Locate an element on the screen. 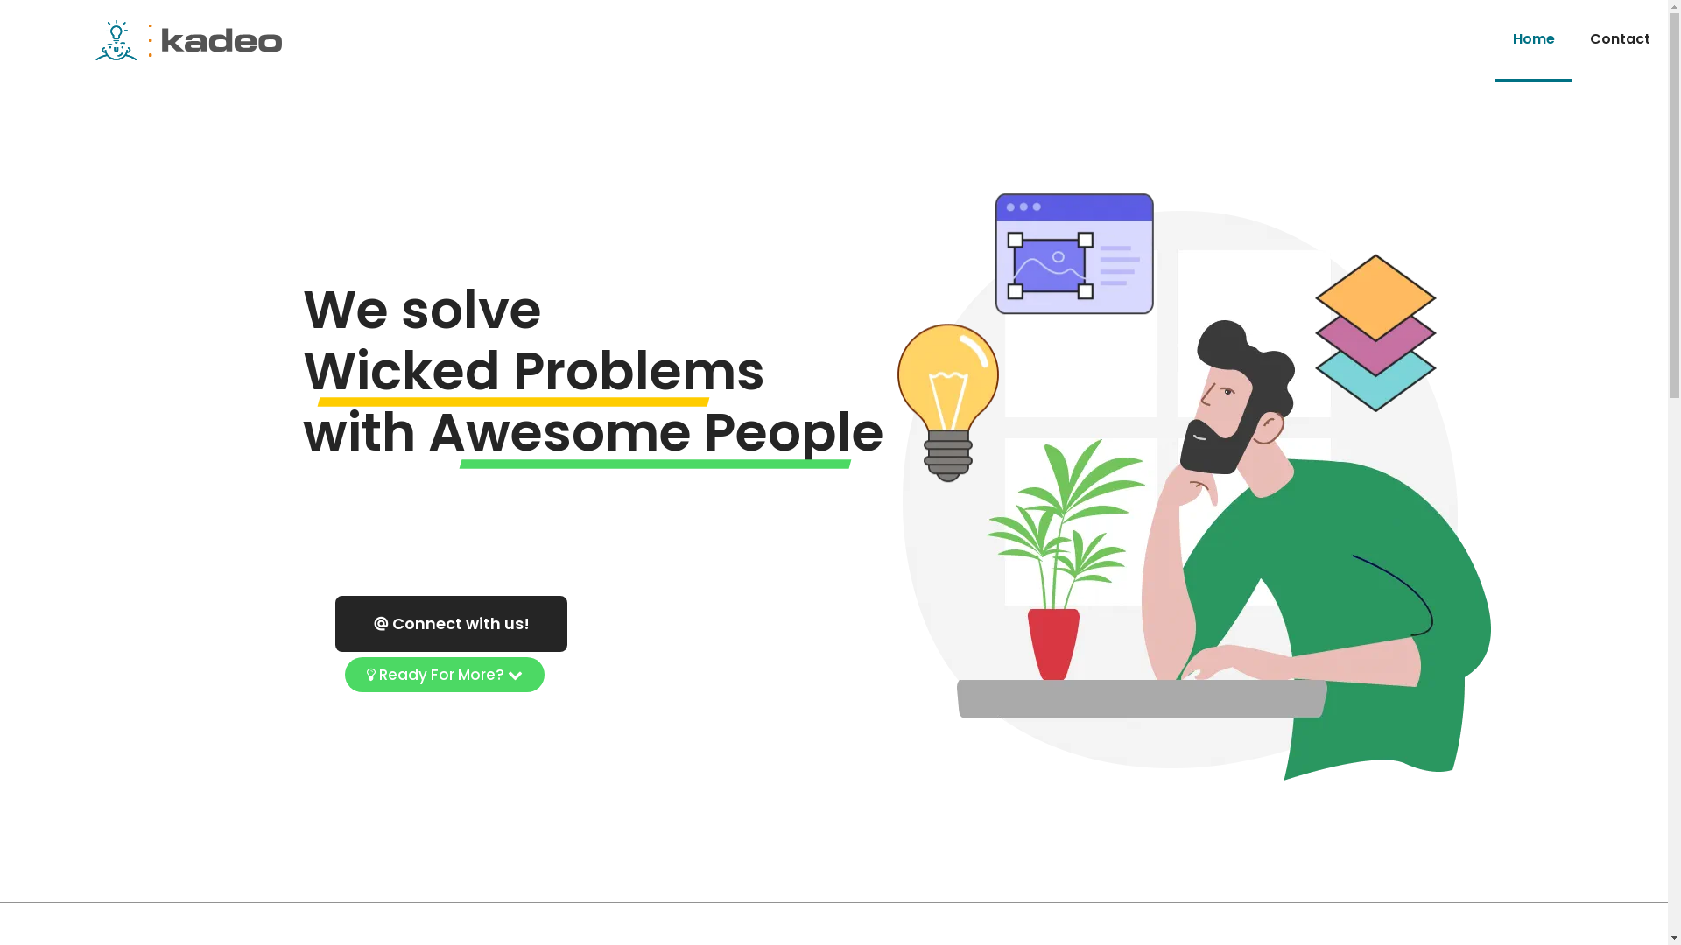 This screenshot has width=1681, height=945. alternate_email Connect with us! is located at coordinates (450, 624).